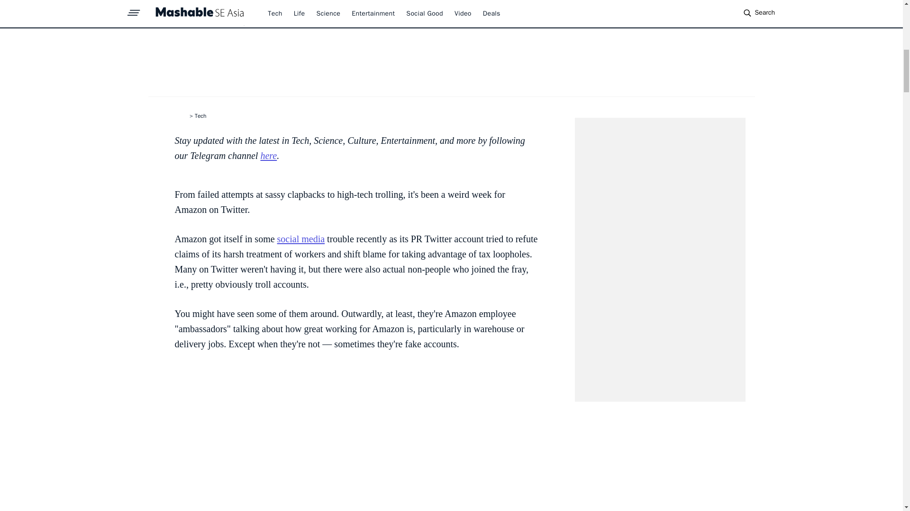  Describe the element at coordinates (356, 438) in the screenshot. I see `Twitter Tweet` at that location.